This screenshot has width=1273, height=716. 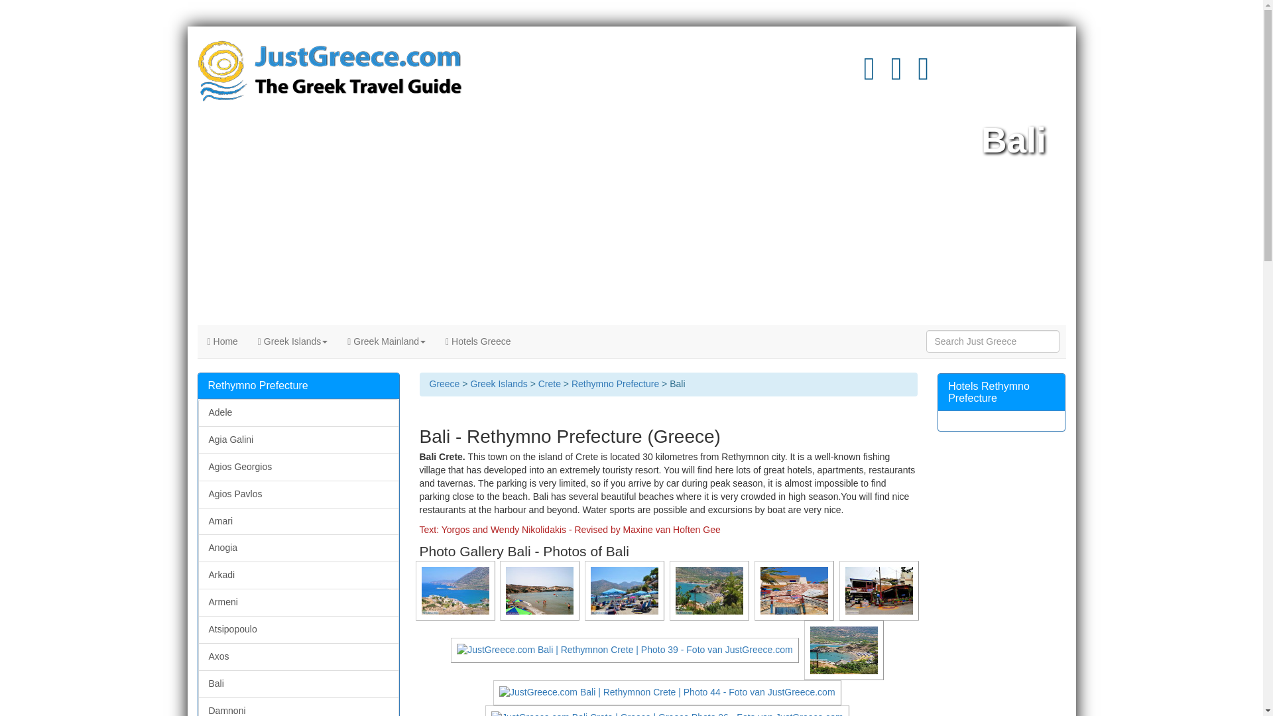 I want to click on The Mainland of Greece, so click(x=386, y=341).